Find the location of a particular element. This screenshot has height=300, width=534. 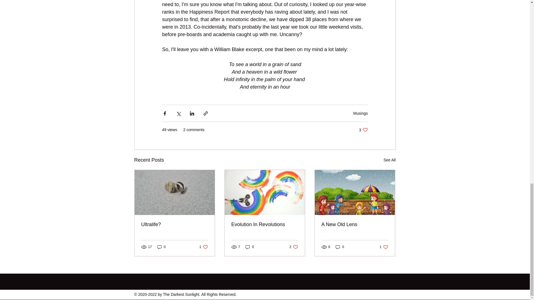

See All is located at coordinates (363, 130).